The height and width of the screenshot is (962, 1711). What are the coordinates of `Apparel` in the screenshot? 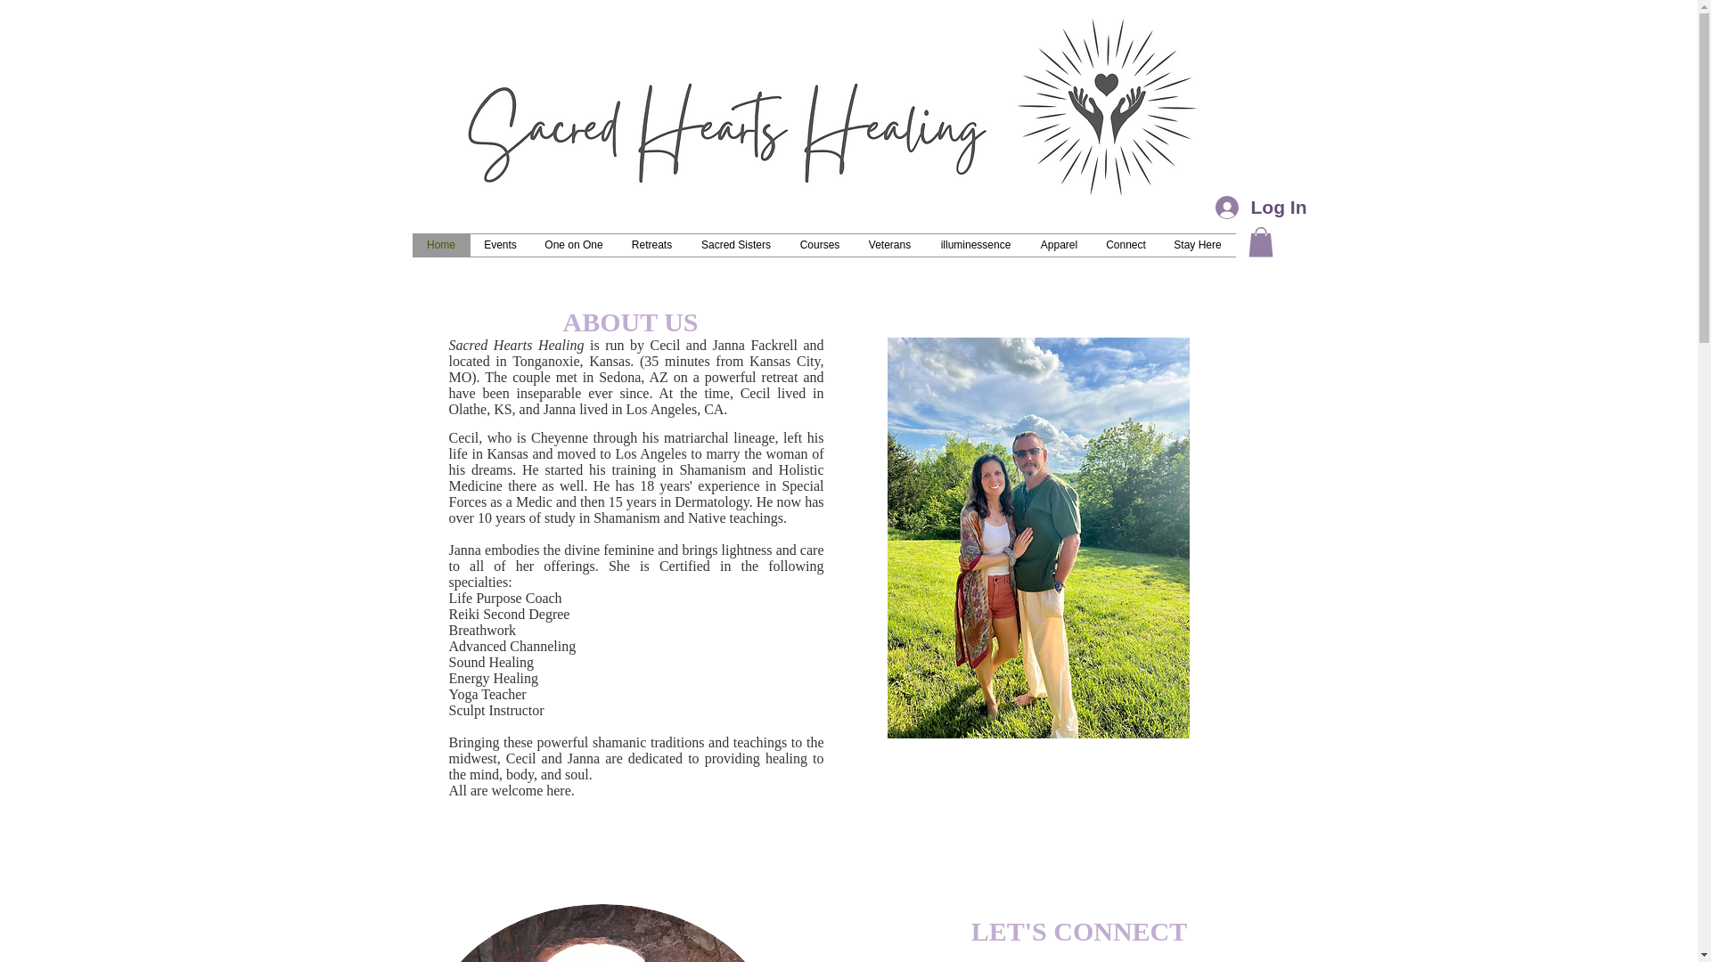 It's located at (1060, 246).